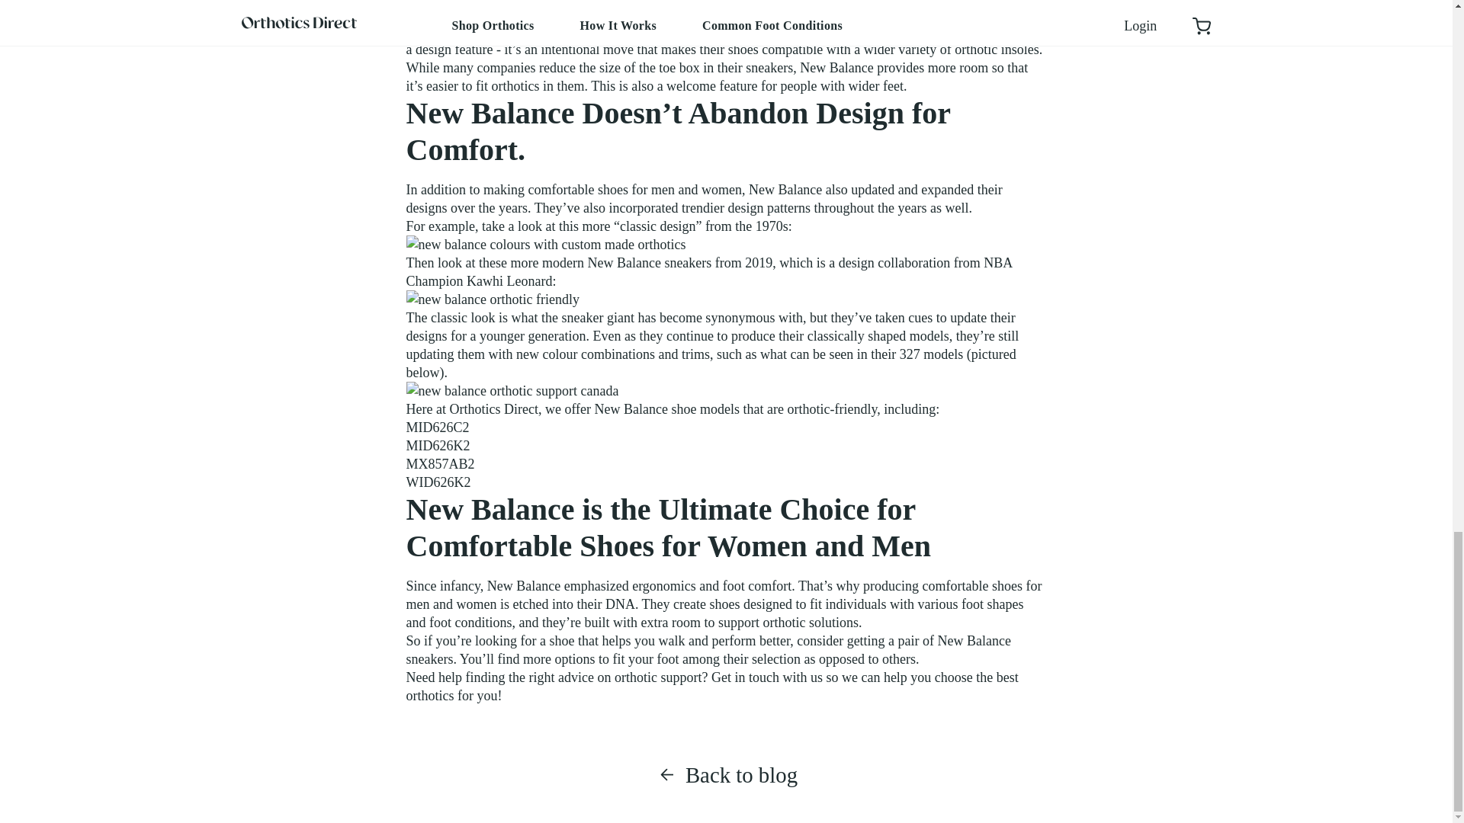  Describe the element at coordinates (767, 677) in the screenshot. I see `Get in touch with us` at that location.